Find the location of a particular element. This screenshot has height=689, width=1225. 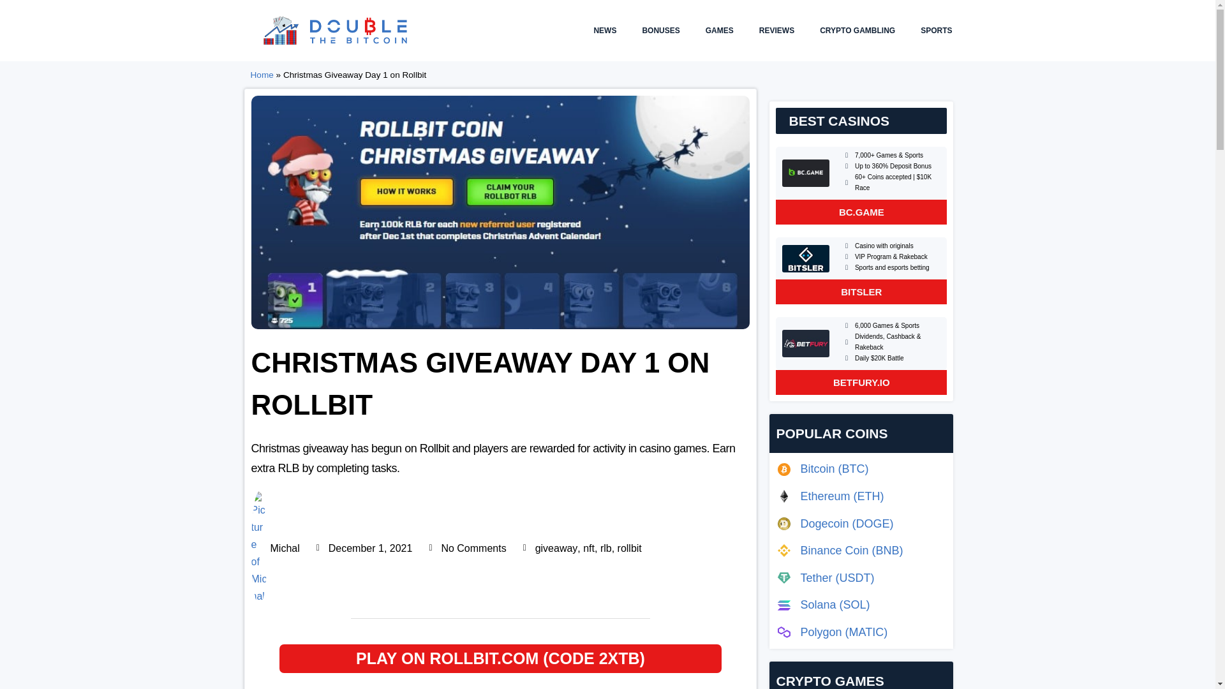

Skip to content is located at coordinates (10, 27).